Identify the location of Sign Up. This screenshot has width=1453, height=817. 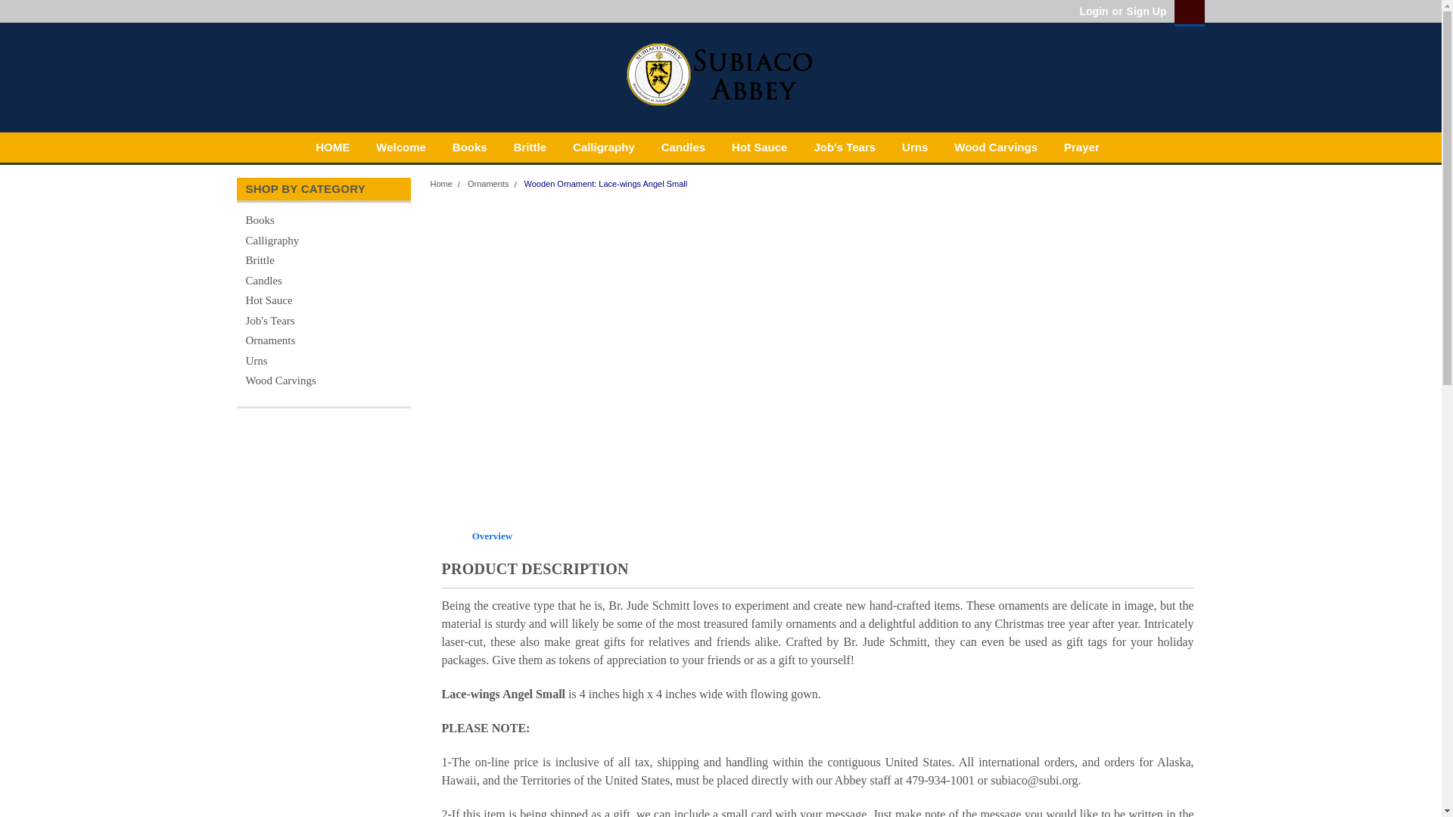
(1144, 11).